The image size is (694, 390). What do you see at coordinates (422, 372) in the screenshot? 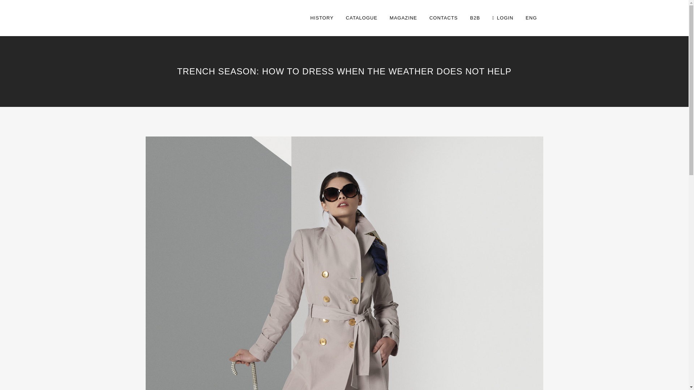
I see `Privacy Policy Eng` at bounding box center [422, 372].